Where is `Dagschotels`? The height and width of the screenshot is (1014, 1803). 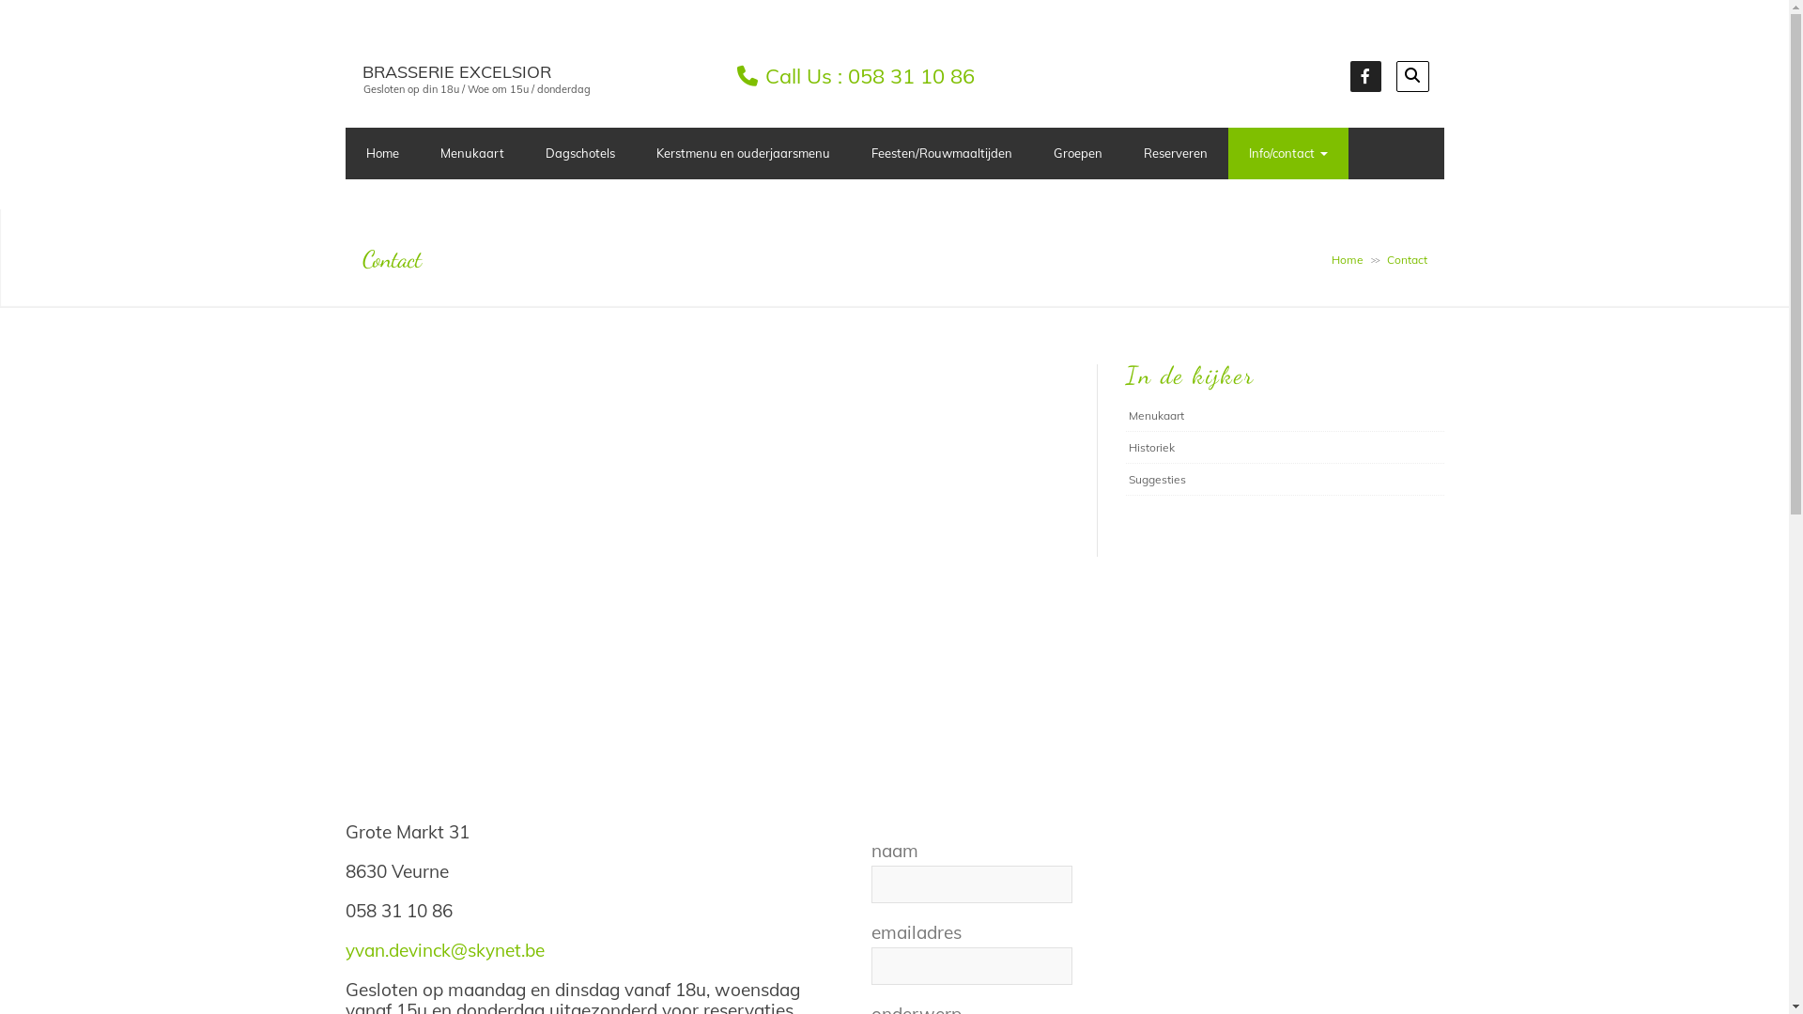
Dagschotels is located at coordinates (579, 154).